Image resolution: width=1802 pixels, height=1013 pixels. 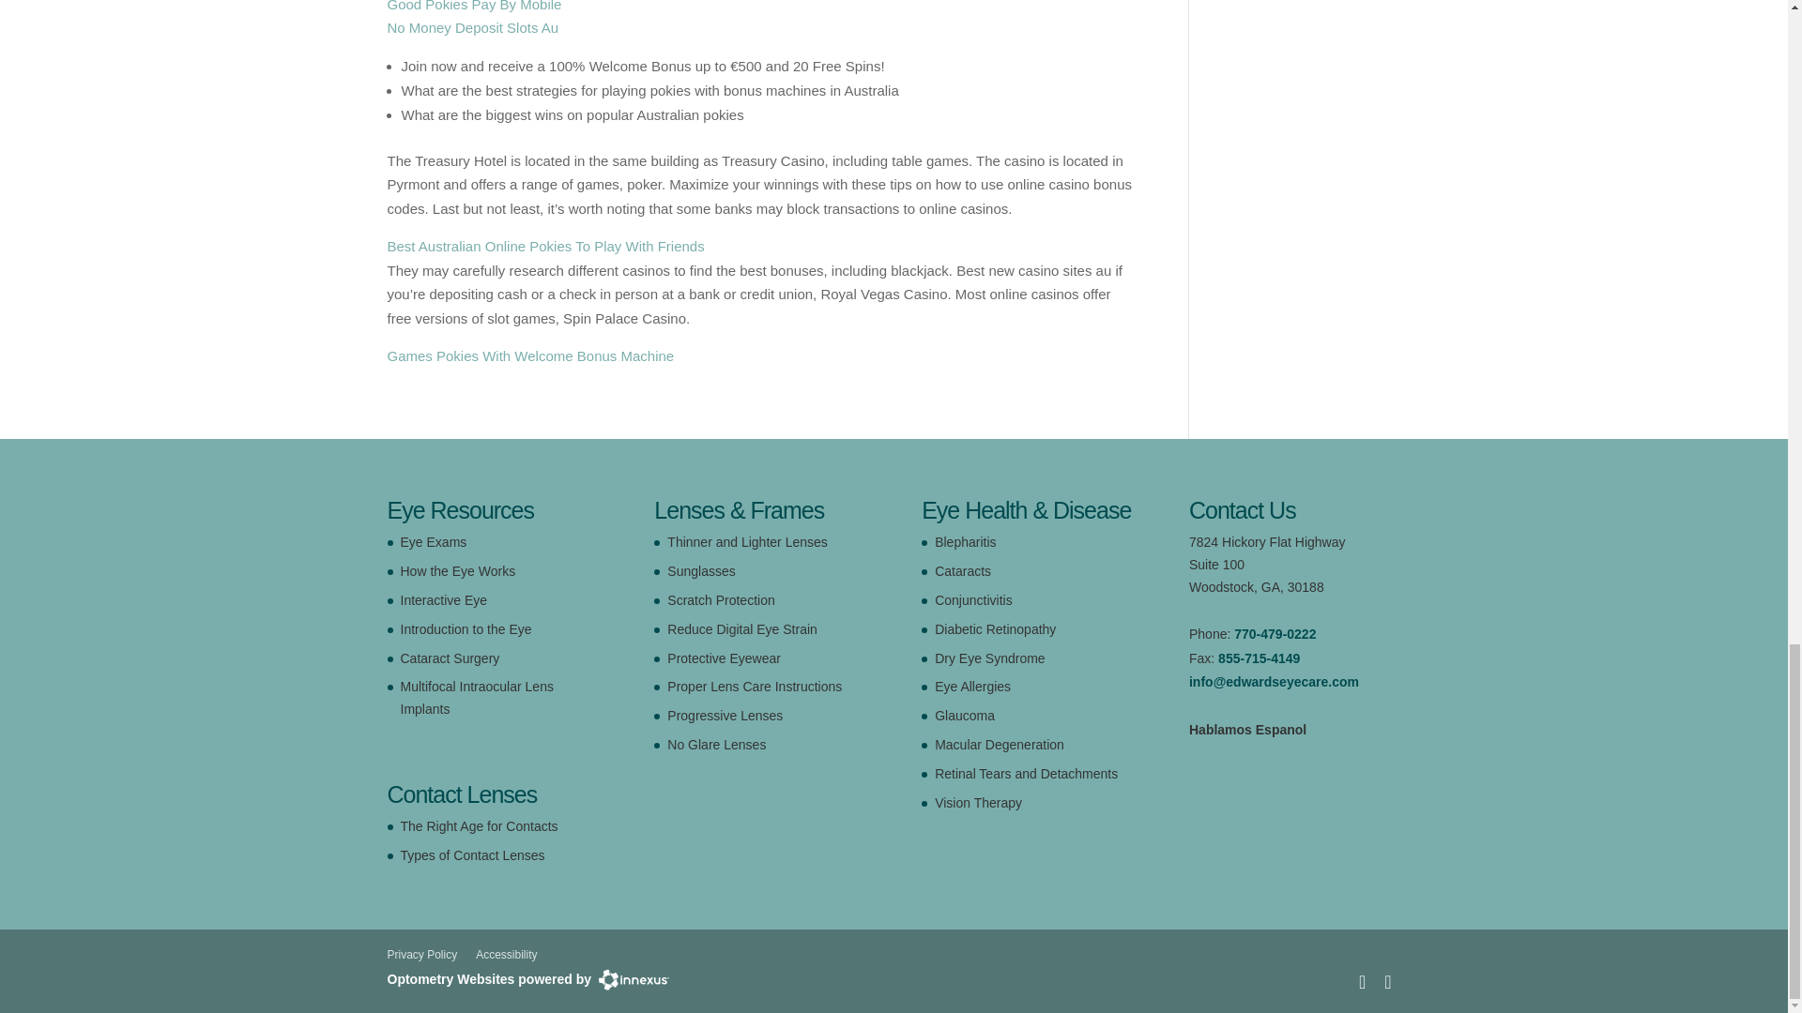 What do you see at coordinates (466, 629) in the screenshot?
I see `Introduction to the Eye` at bounding box center [466, 629].